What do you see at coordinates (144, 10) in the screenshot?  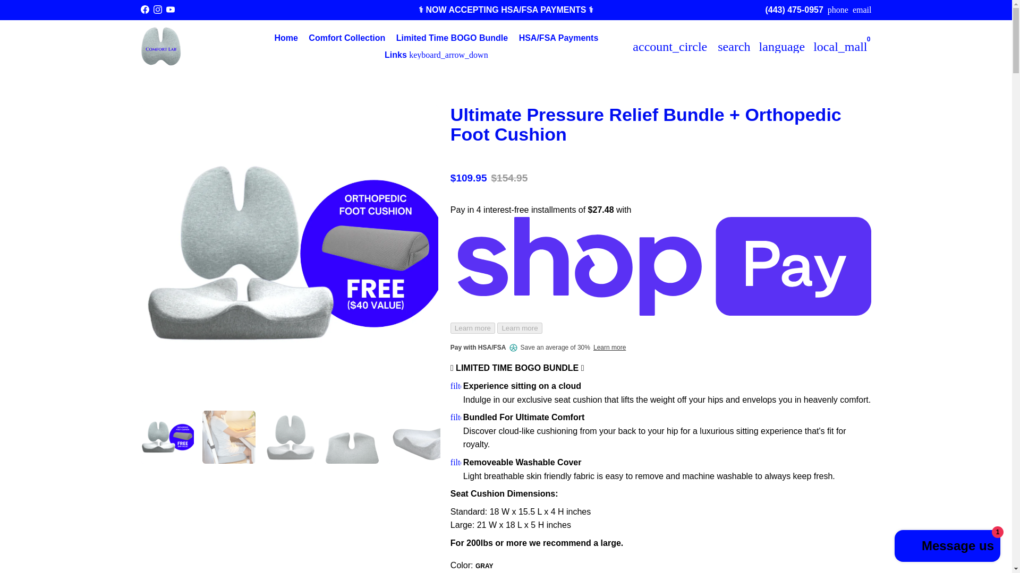 I see `Comfort Lab on Facebook` at bounding box center [144, 10].